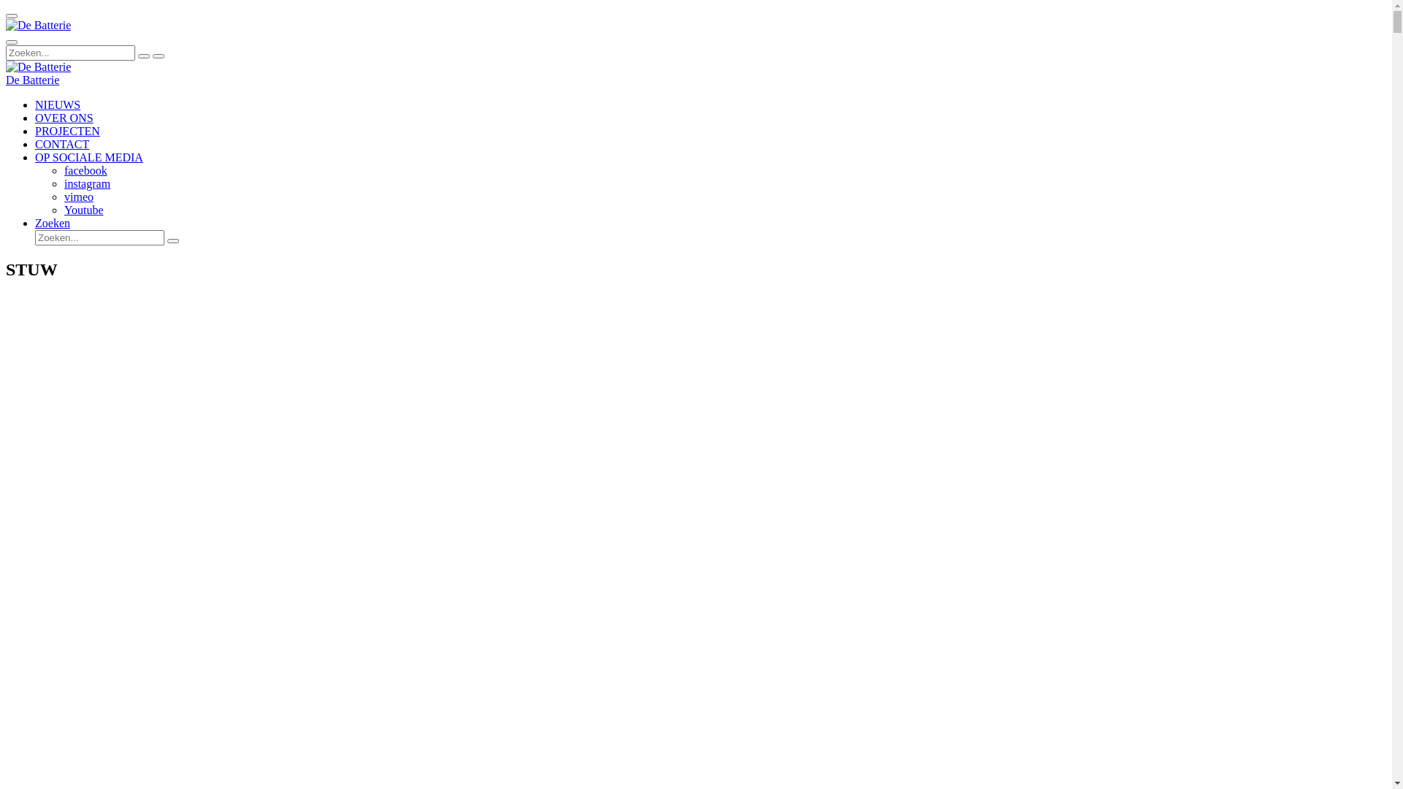 The image size is (1403, 789). What do you see at coordinates (86, 171) in the screenshot?
I see `facebook` at bounding box center [86, 171].